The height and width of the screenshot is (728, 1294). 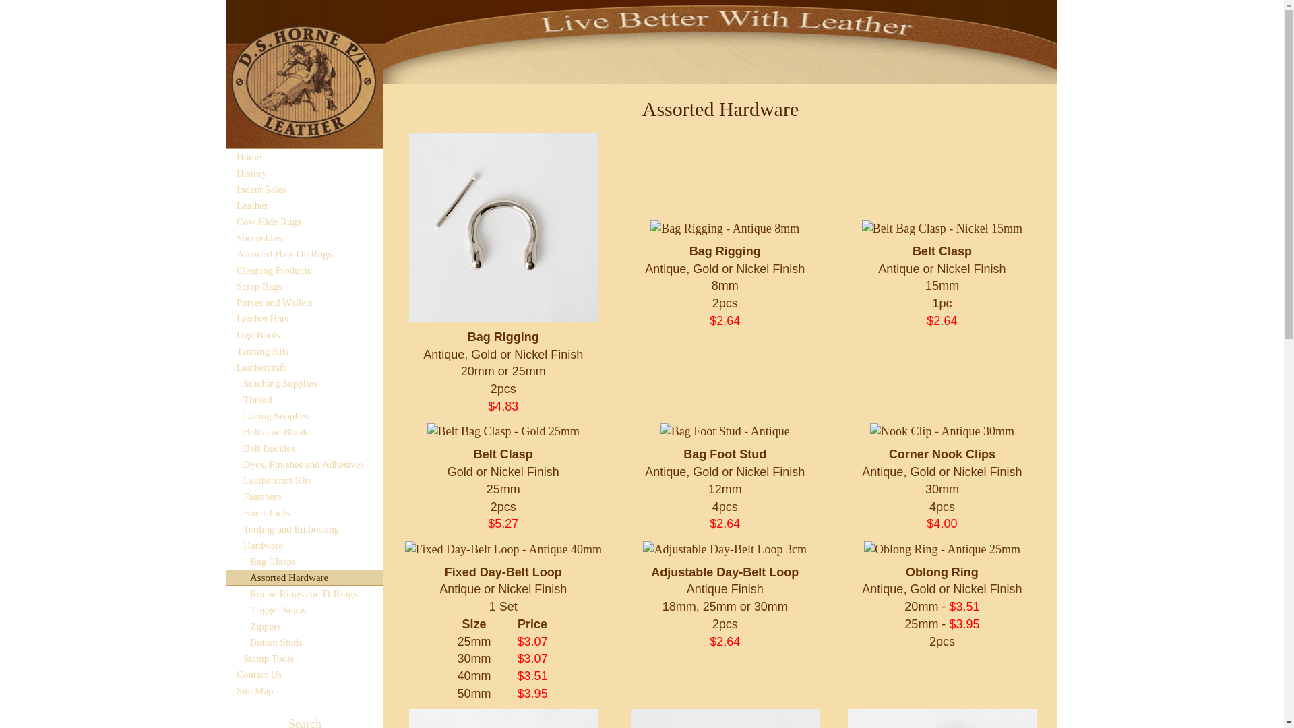 What do you see at coordinates (305, 286) in the screenshot?
I see `Scrap Bags` at bounding box center [305, 286].